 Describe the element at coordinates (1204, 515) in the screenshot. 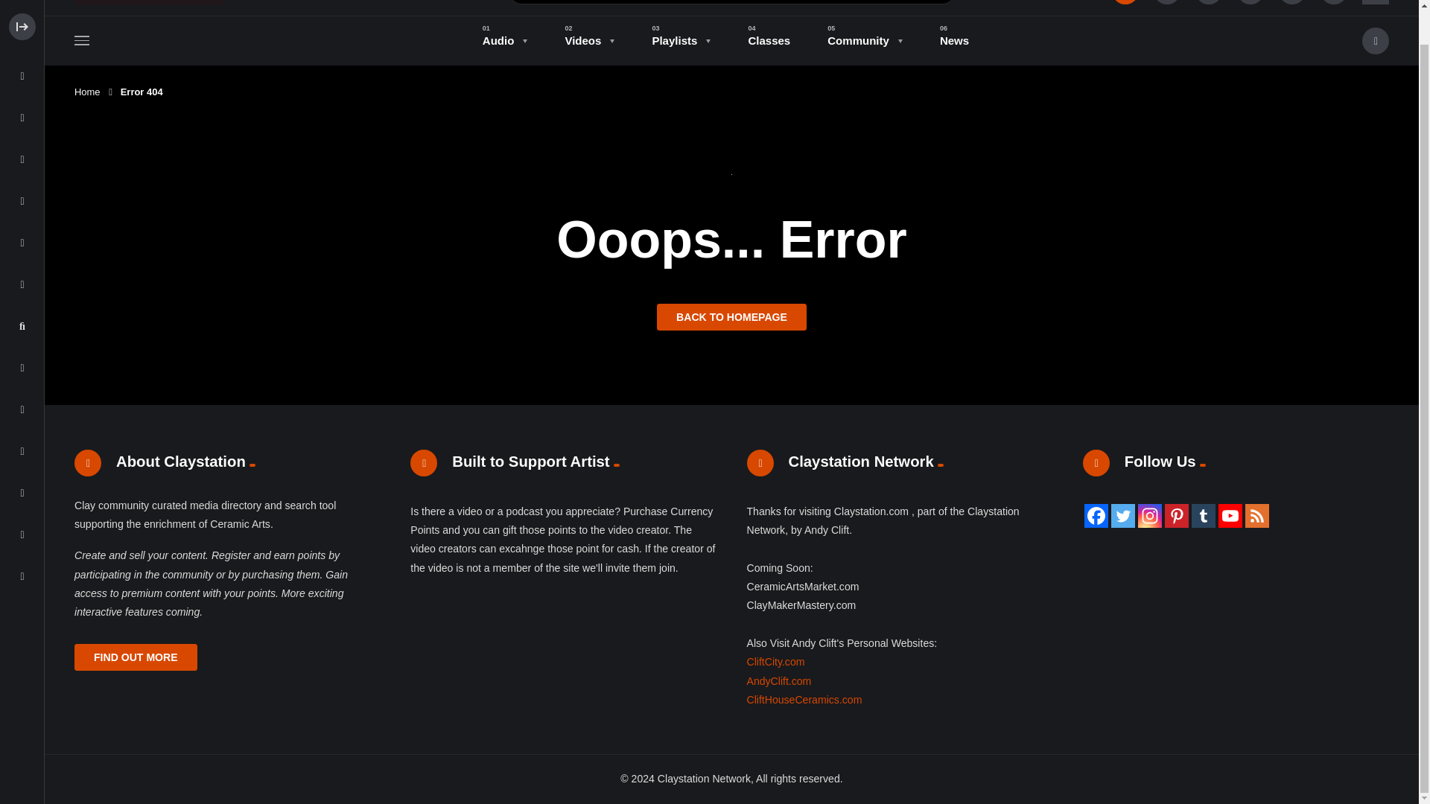

I see `Tumblr` at that location.